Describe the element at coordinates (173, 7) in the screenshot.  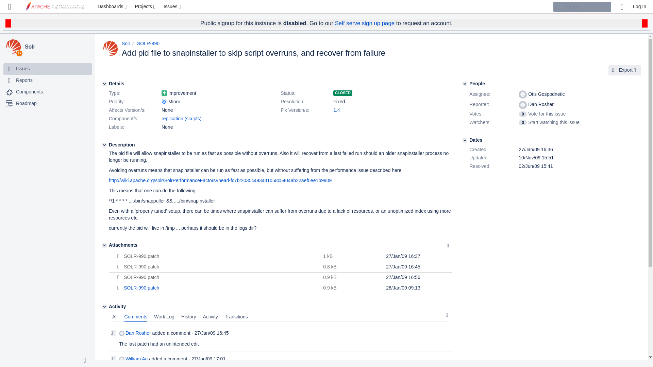
I see `Issues` at that location.